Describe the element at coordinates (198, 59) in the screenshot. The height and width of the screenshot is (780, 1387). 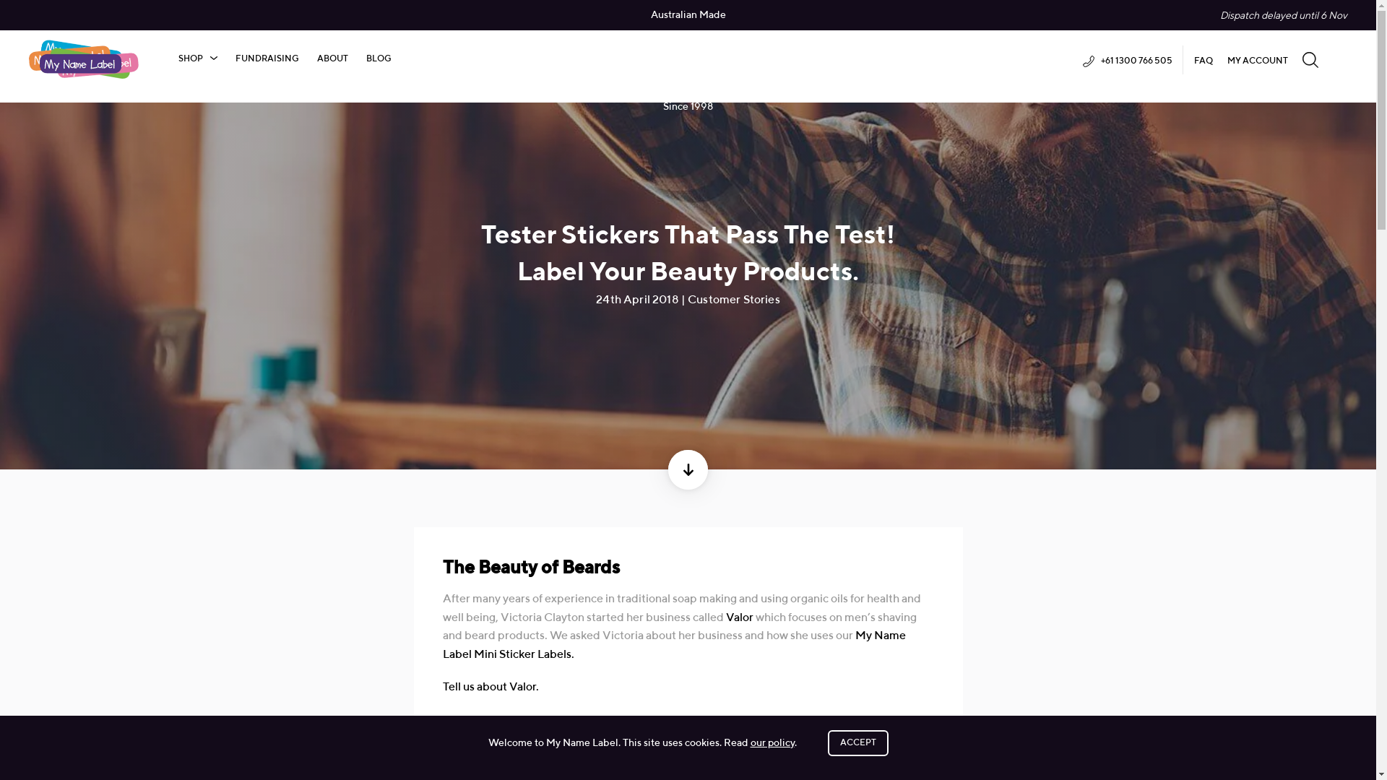
I see `SHOP` at that location.